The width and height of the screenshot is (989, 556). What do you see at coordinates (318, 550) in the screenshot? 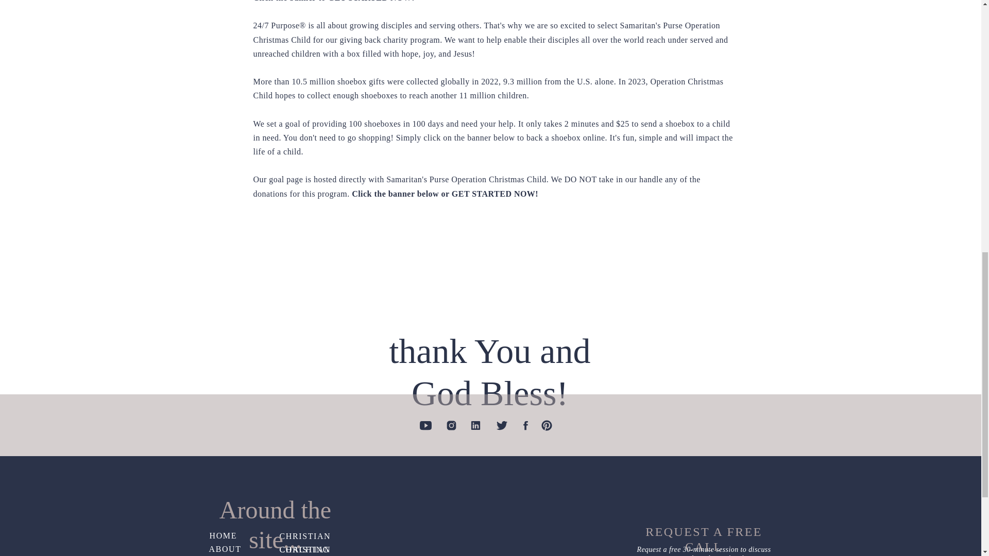
I see `CHRISTIAN SPEAKER` at bounding box center [318, 550].